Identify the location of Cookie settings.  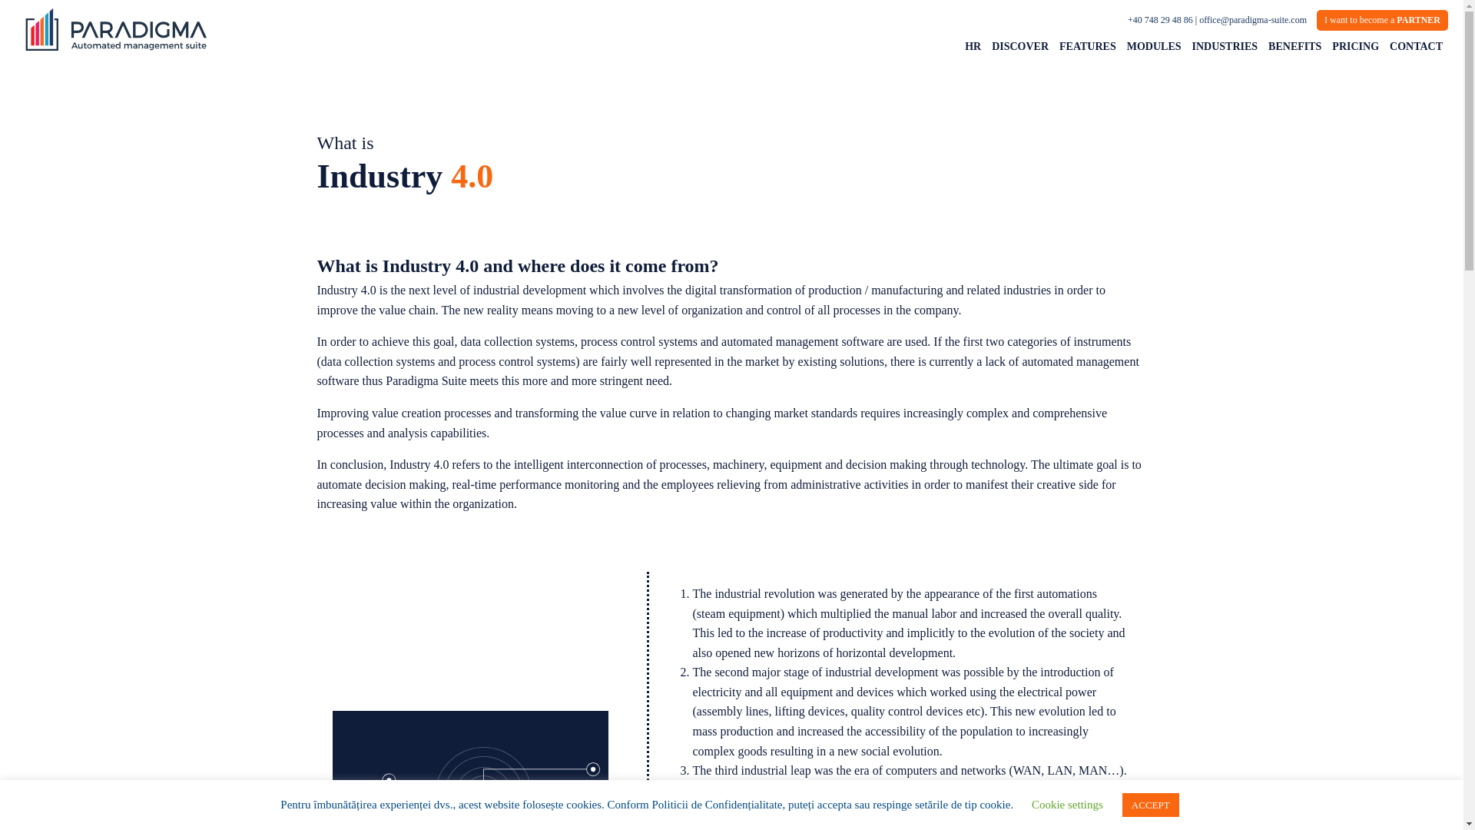
(1067, 804).